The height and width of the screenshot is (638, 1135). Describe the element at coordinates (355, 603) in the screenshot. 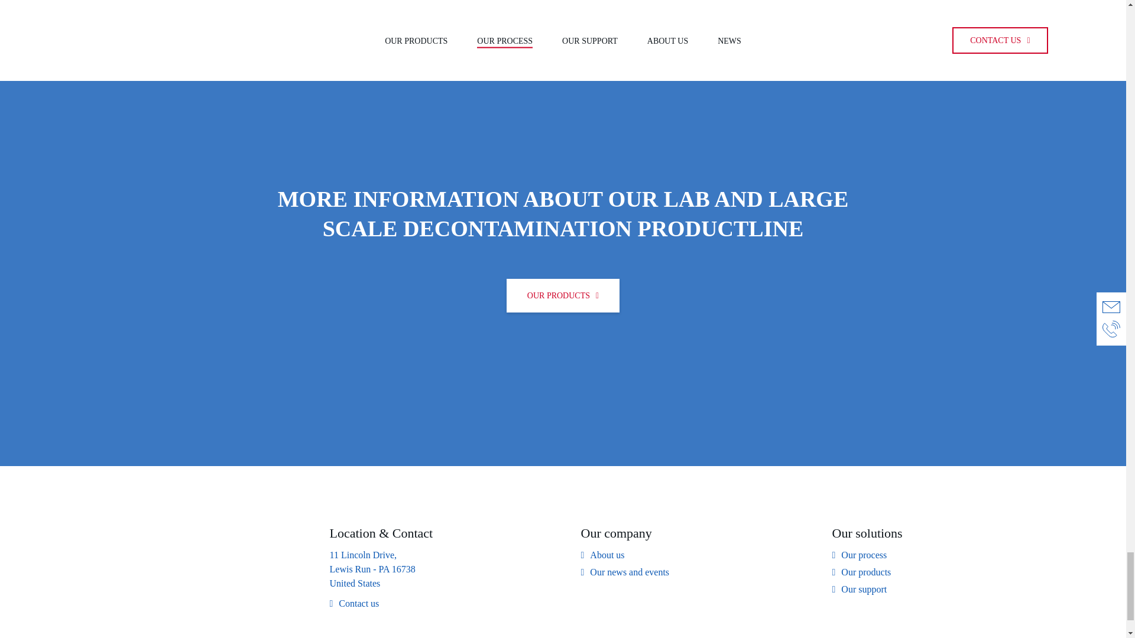

I see `Contact us` at that location.